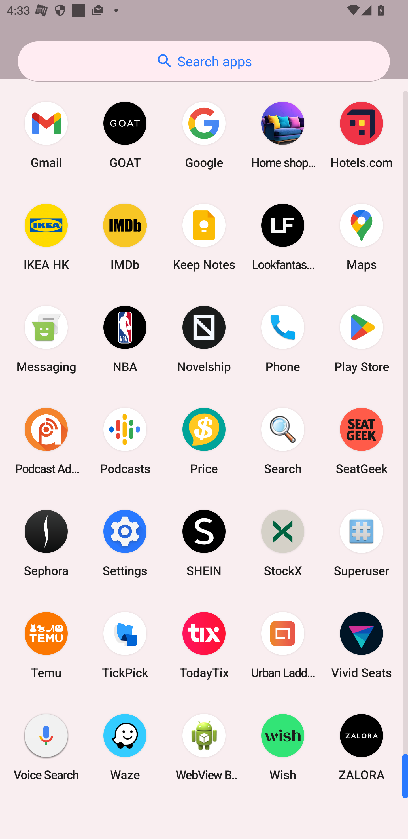 This screenshot has height=839, width=408. What do you see at coordinates (125, 339) in the screenshot?
I see `NBA` at bounding box center [125, 339].